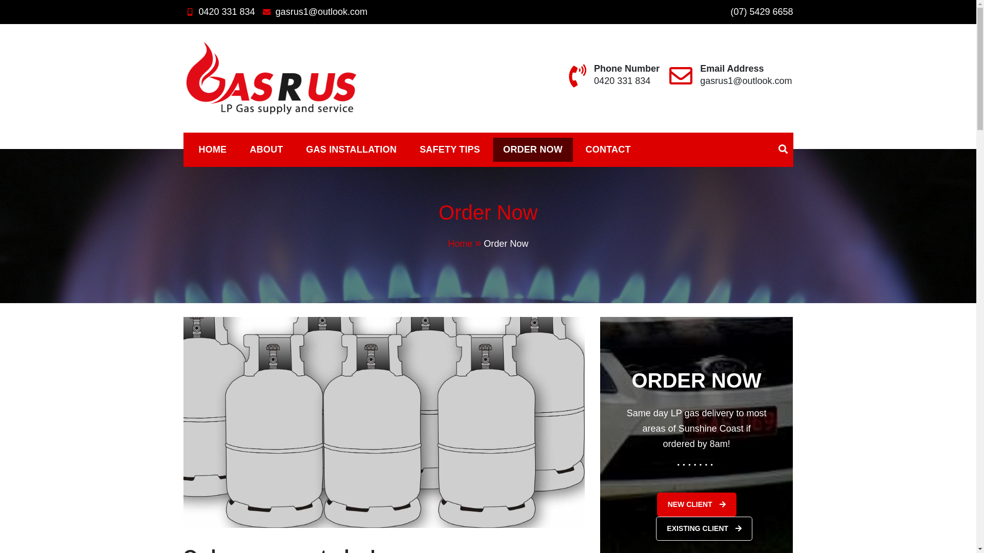  I want to click on Home, so click(466, 244).